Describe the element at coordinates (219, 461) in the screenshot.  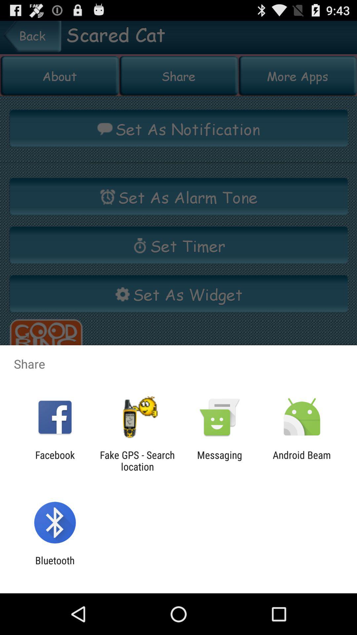
I see `choose item next to fake gps search` at that location.